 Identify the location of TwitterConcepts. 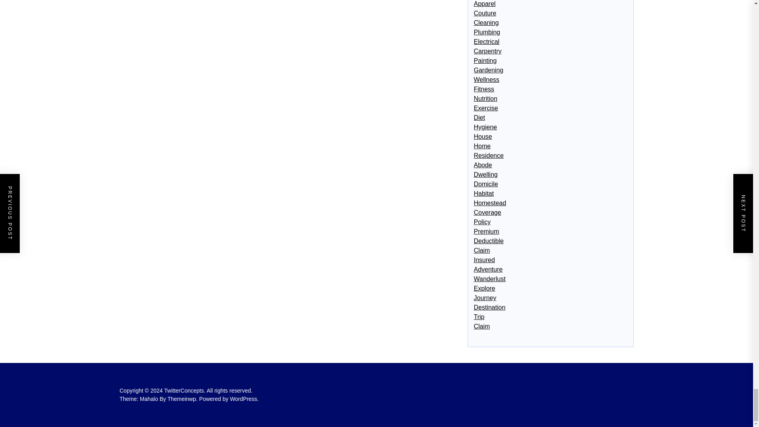
(185, 390).